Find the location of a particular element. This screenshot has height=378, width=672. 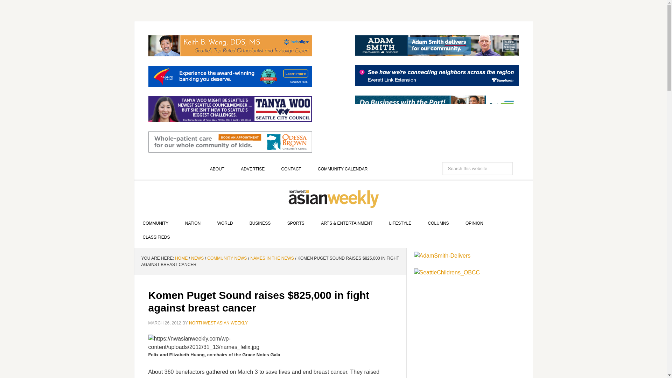

BUSINESS is located at coordinates (260, 223).